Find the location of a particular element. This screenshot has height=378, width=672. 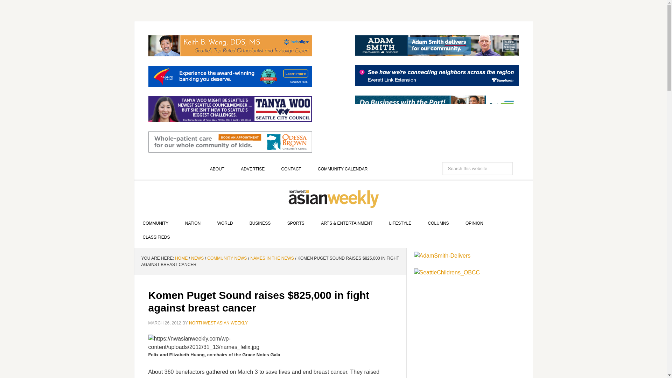

BUSINESS is located at coordinates (260, 223).